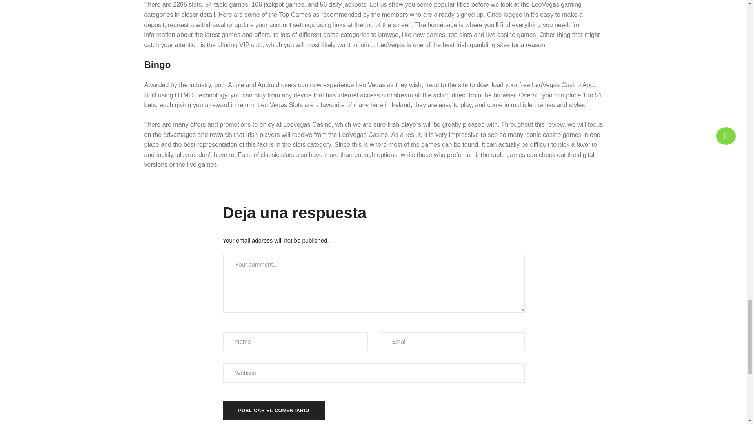 The height and width of the screenshot is (424, 753). What do you see at coordinates (274, 410) in the screenshot?
I see `Publicar el comentario` at bounding box center [274, 410].